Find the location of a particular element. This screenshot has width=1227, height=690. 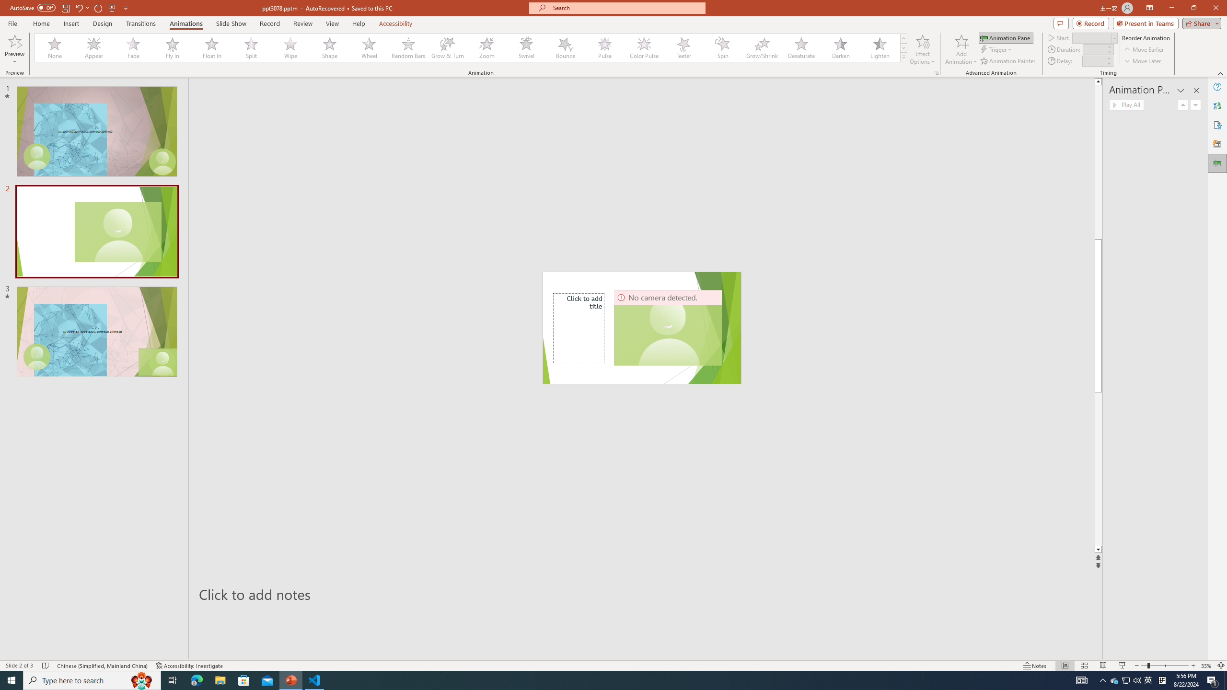

Animation Duration is located at coordinates (1094, 49).